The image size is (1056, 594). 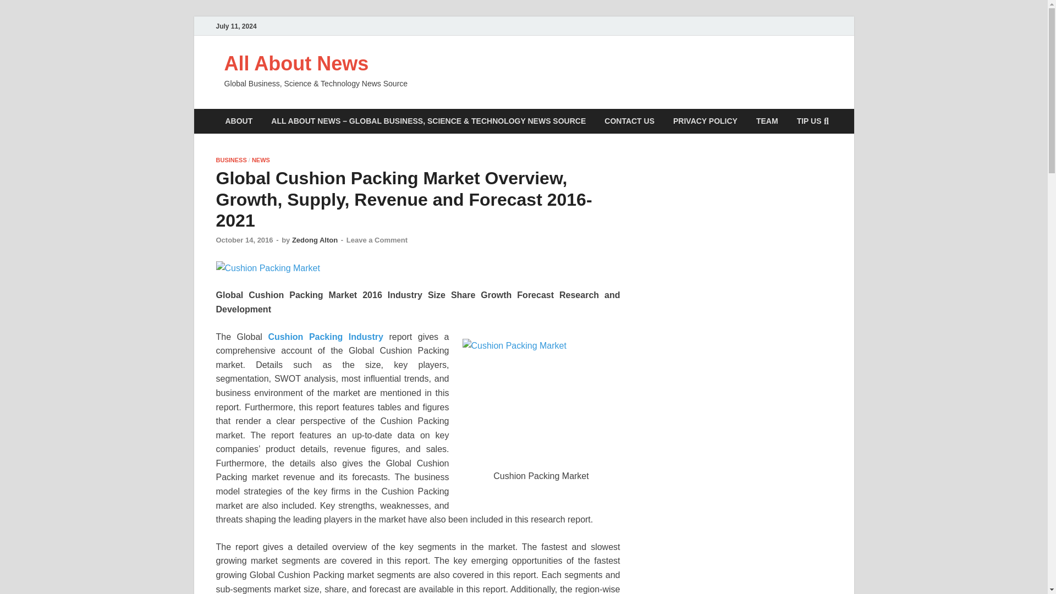 I want to click on Leave a Comment, so click(x=377, y=240).